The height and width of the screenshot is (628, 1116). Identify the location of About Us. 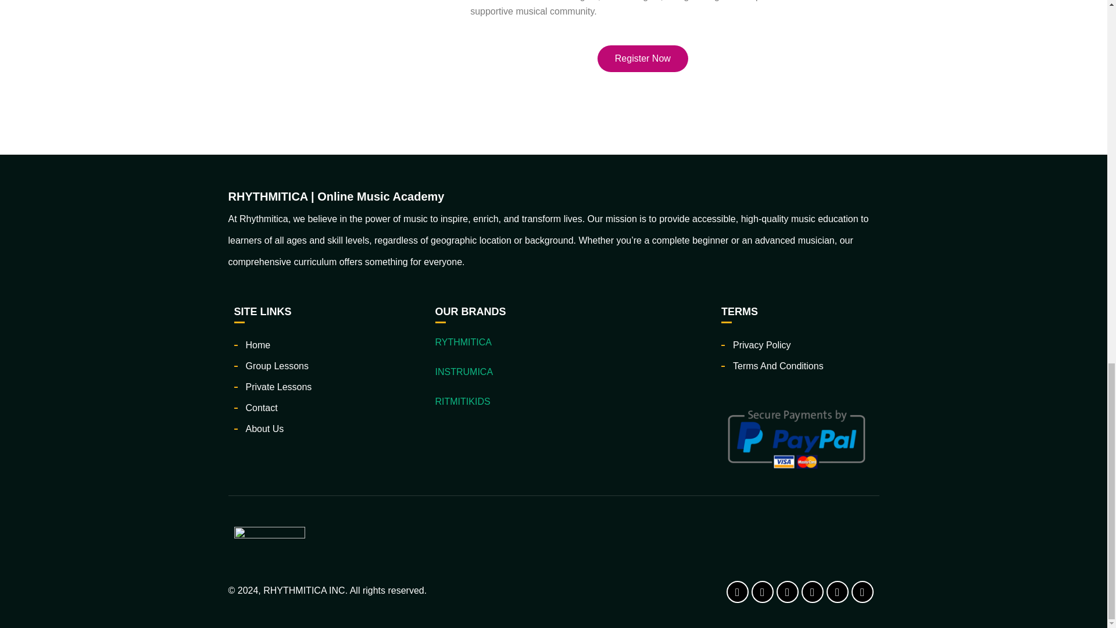
(264, 429).